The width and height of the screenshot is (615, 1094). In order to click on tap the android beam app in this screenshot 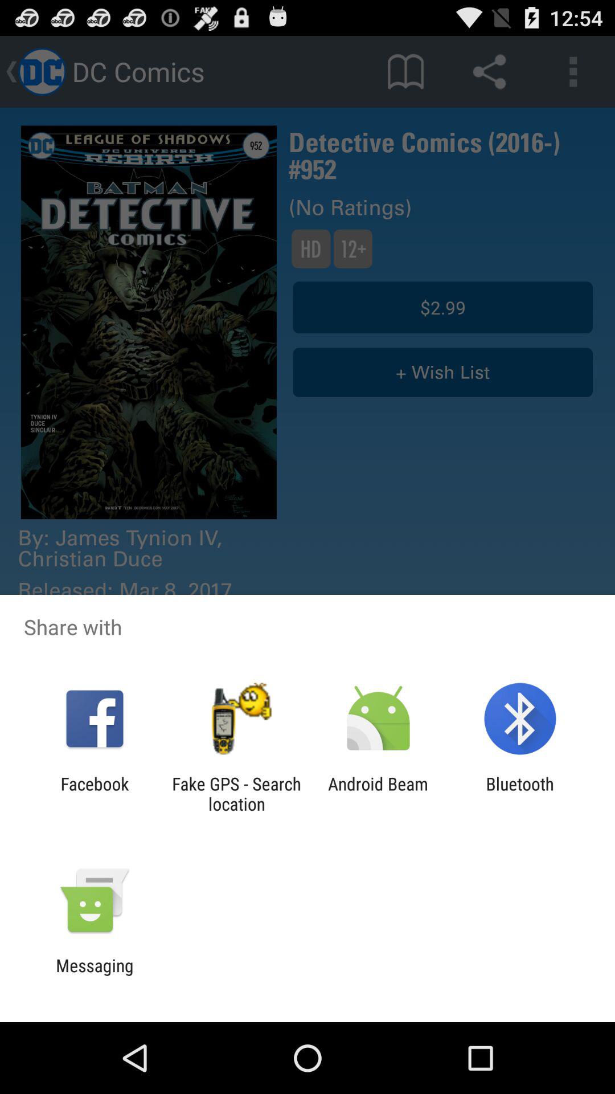, I will do `click(378, 794)`.